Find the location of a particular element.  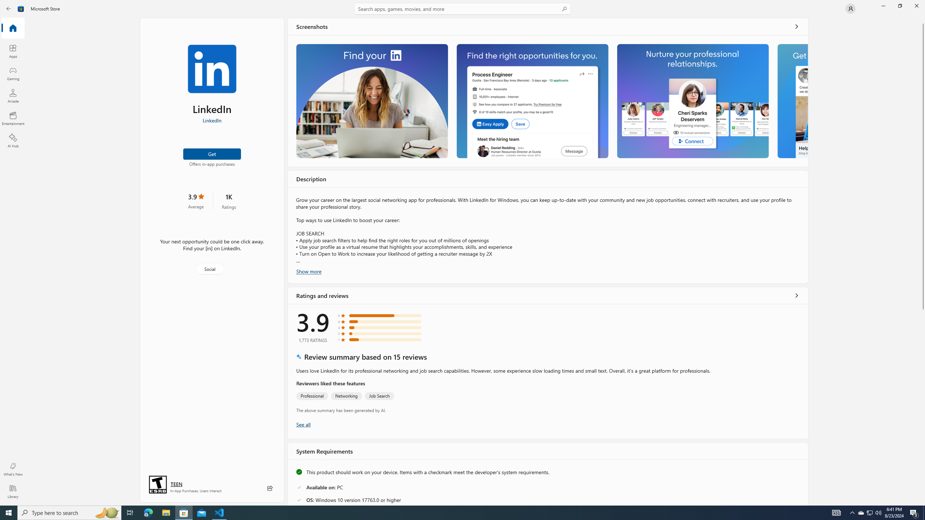

AI Hub is located at coordinates (13, 140).